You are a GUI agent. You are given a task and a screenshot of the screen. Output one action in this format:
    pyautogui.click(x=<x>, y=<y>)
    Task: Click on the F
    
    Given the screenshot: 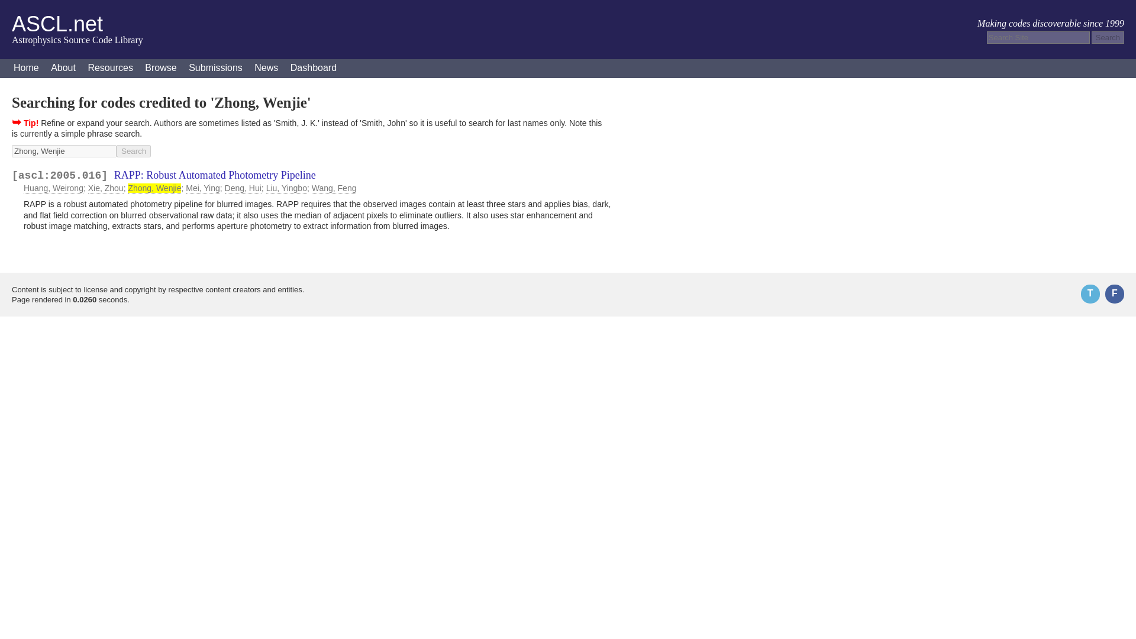 What is the action you would take?
    pyautogui.click(x=1115, y=293)
    